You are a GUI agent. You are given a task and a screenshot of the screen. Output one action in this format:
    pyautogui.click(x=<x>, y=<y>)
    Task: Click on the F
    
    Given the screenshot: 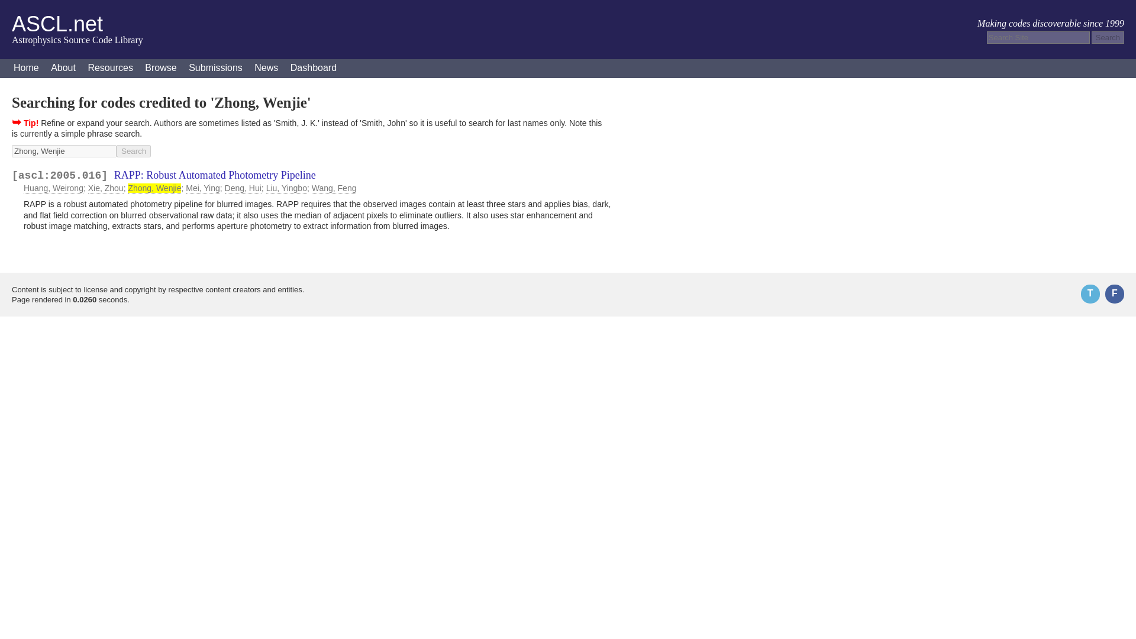 What is the action you would take?
    pyautogui.click(x=1115, y=293)
    